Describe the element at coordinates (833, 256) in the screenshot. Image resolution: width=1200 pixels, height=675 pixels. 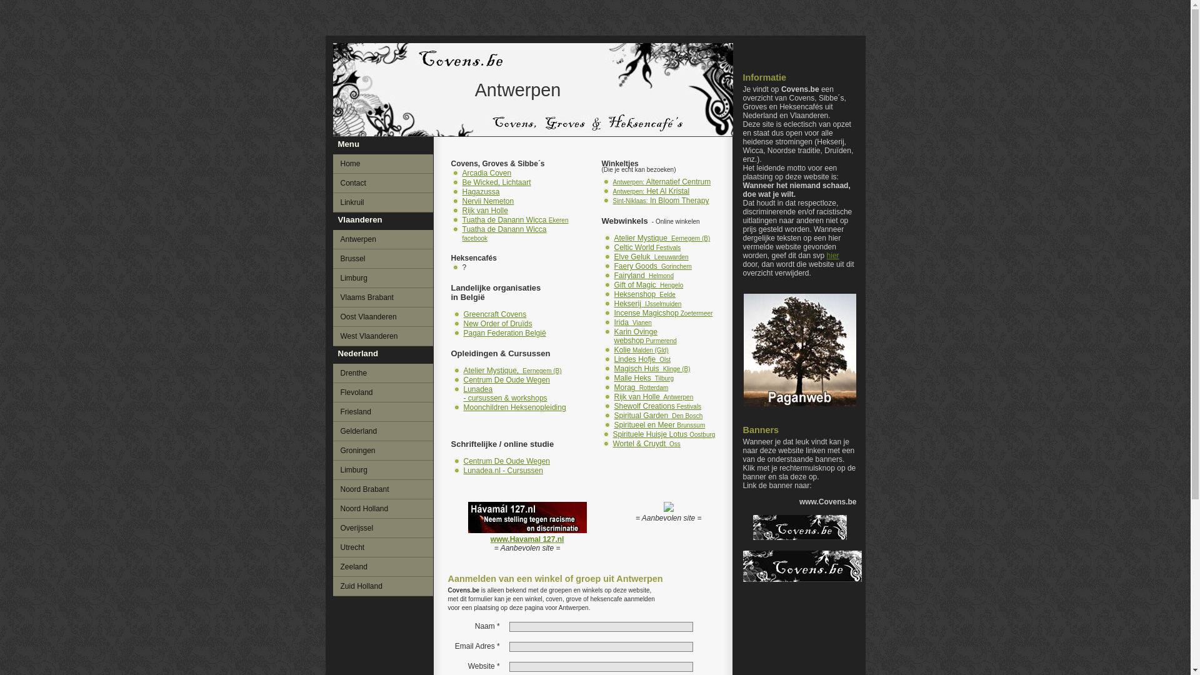
I see `hier` at that location.